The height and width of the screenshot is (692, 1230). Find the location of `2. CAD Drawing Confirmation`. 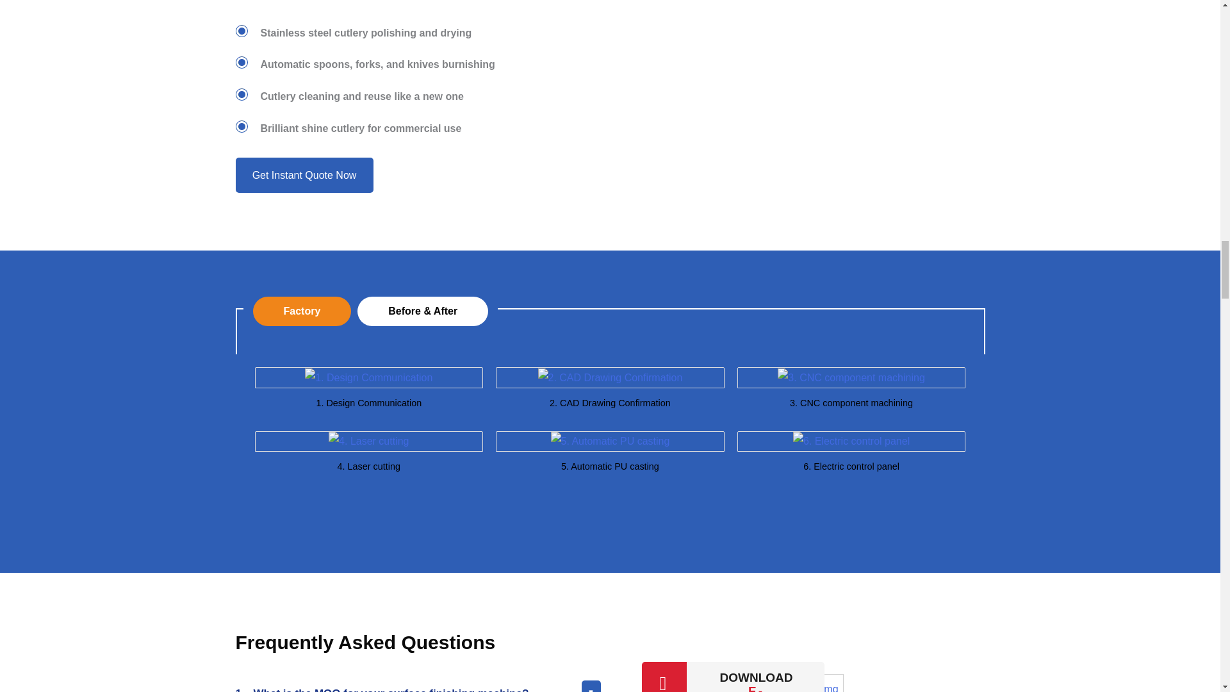

2. CAD Drawing Confirmation is located at coordinates (610, 377).